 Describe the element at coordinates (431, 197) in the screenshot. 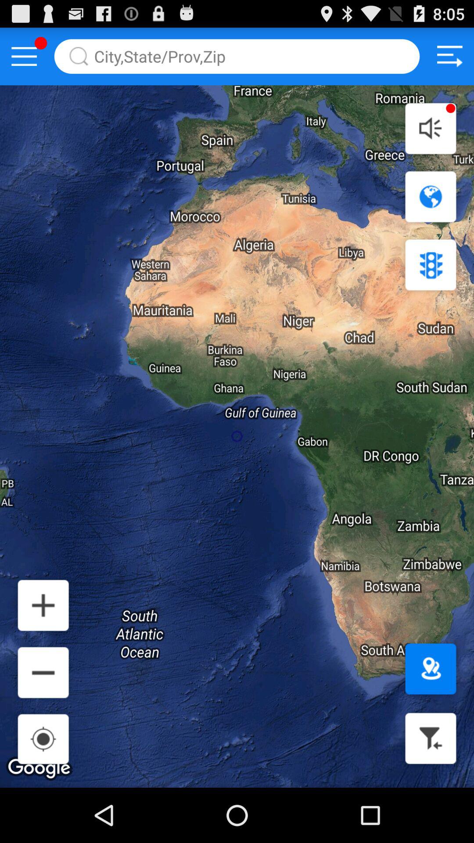

I see `navigation icon` at that location.